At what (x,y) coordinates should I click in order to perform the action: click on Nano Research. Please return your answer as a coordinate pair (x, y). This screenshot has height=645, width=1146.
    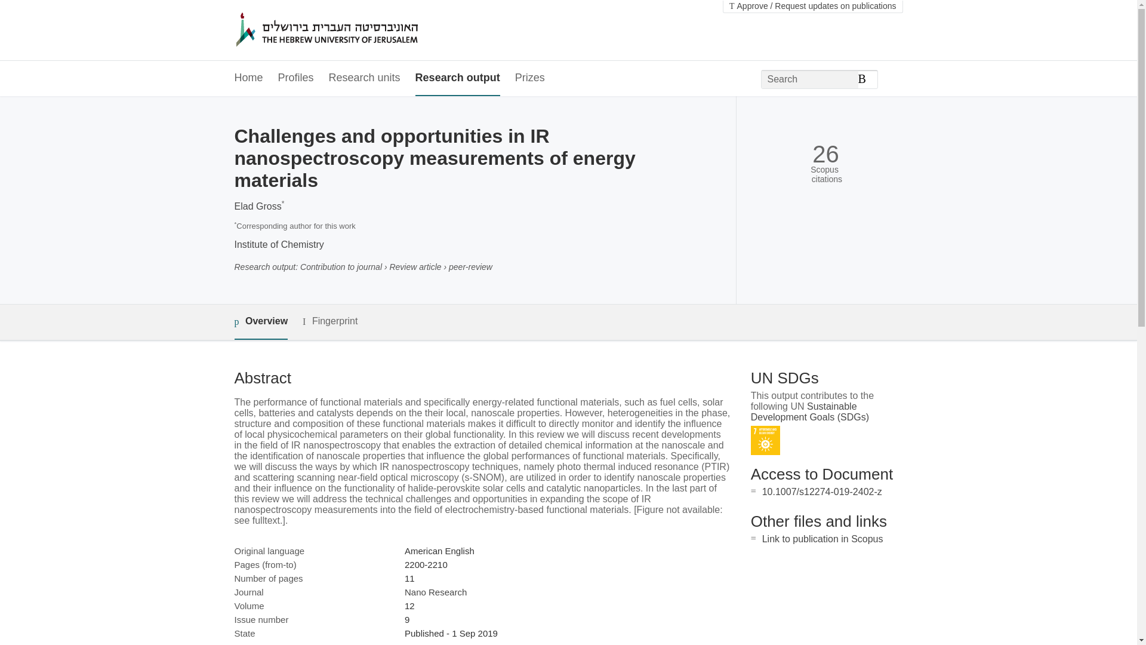
    Looking at the image, I should click on (435, 592).